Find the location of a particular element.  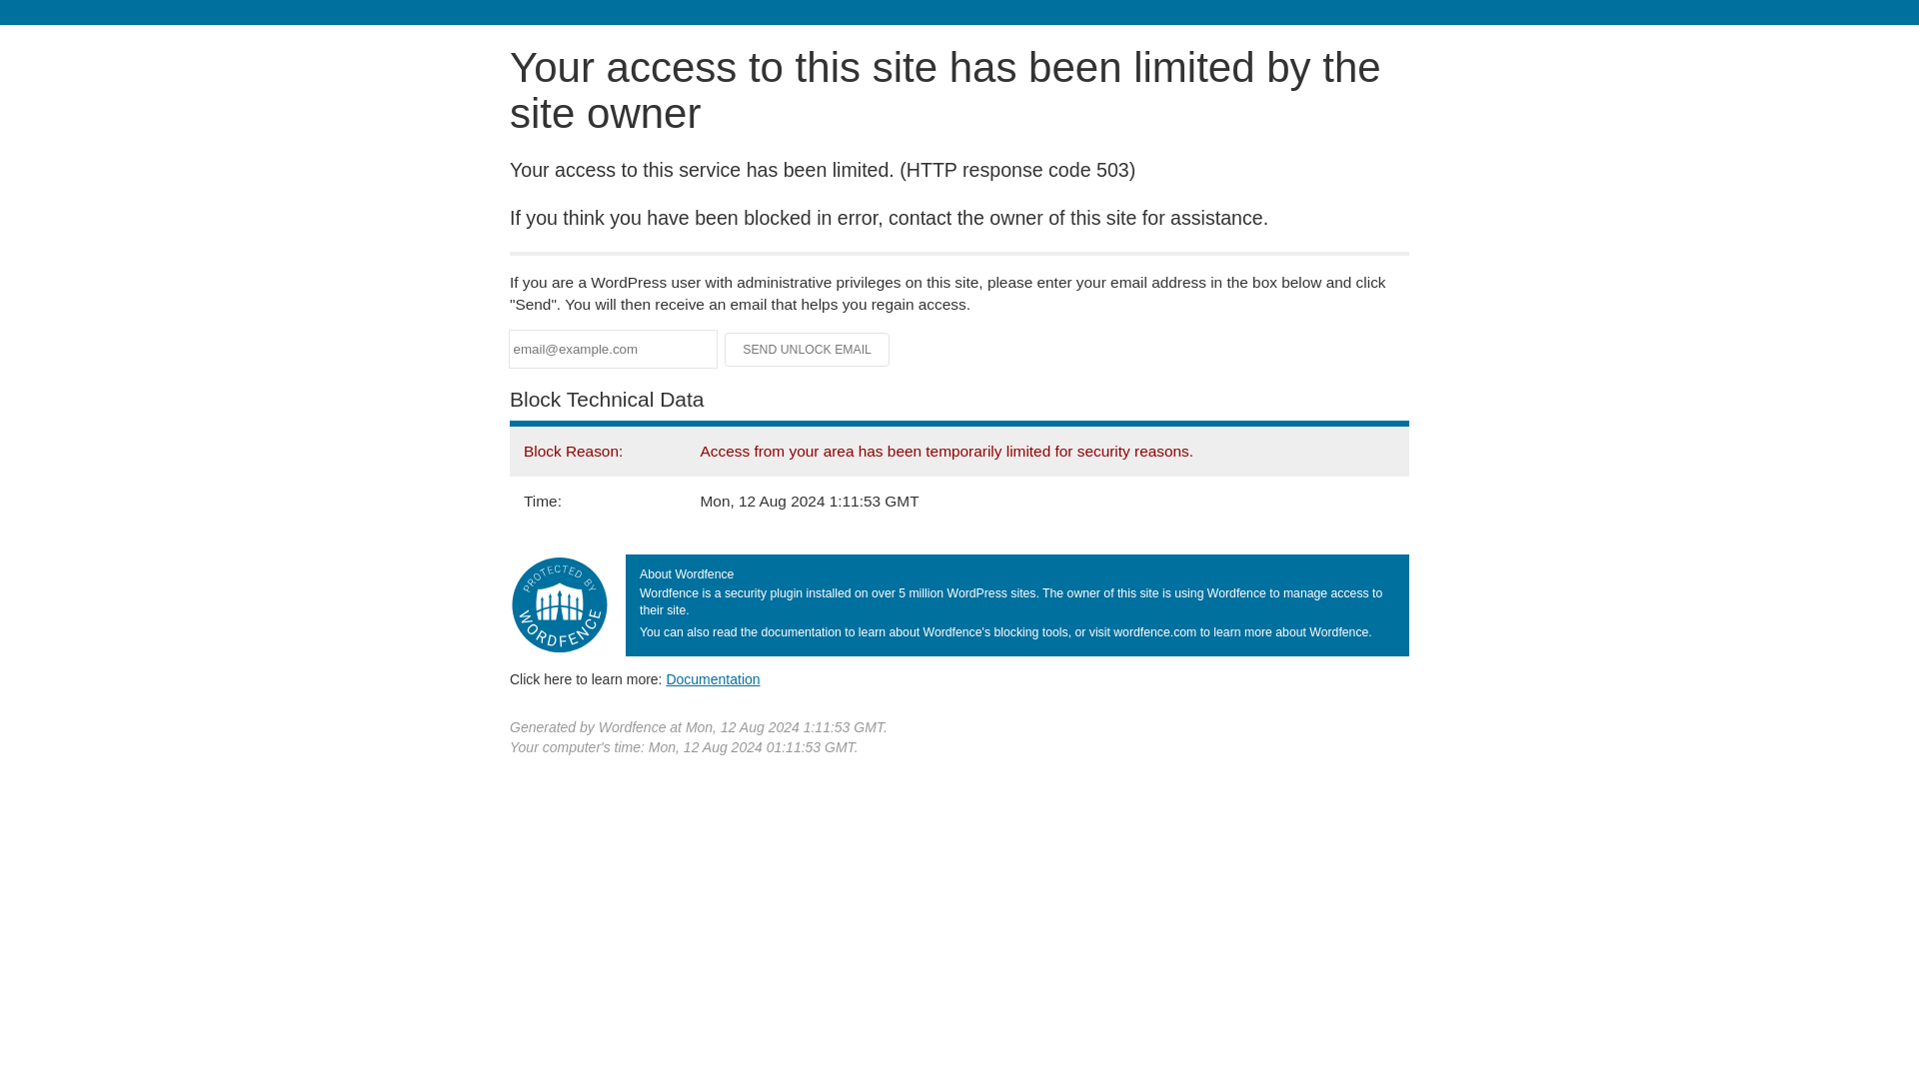

Send Unlock Email is located at coordinates (808, 350).